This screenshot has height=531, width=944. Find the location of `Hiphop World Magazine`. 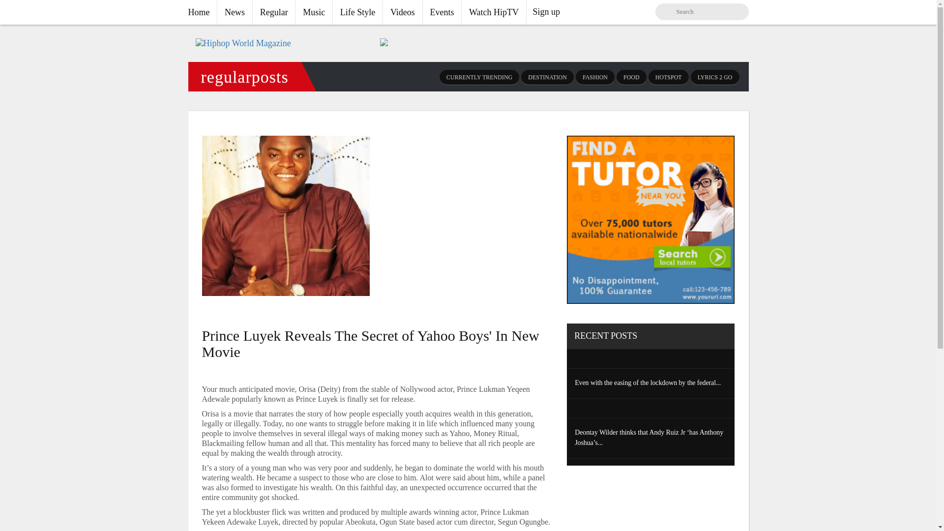

Hiphop World Magazine is located at coordinates (243, 43).